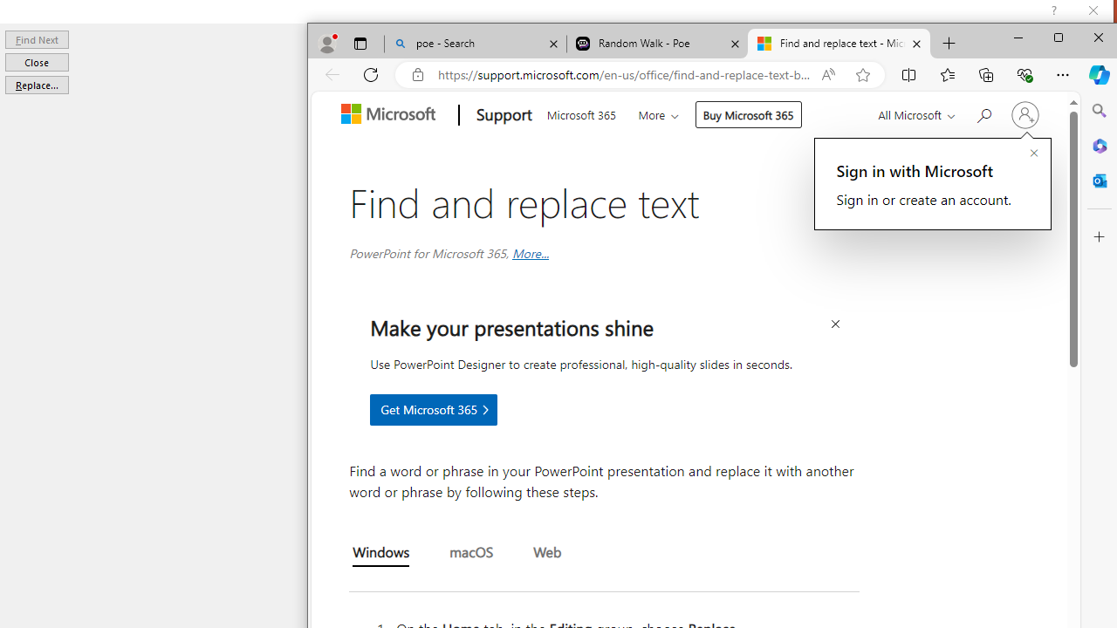 The width and height of the screenshot is (1117, 628). Describe the element at coordinates (862, 75) in the screenshot. I see `Add this page to favorites (Ctrl+D)` at that location.